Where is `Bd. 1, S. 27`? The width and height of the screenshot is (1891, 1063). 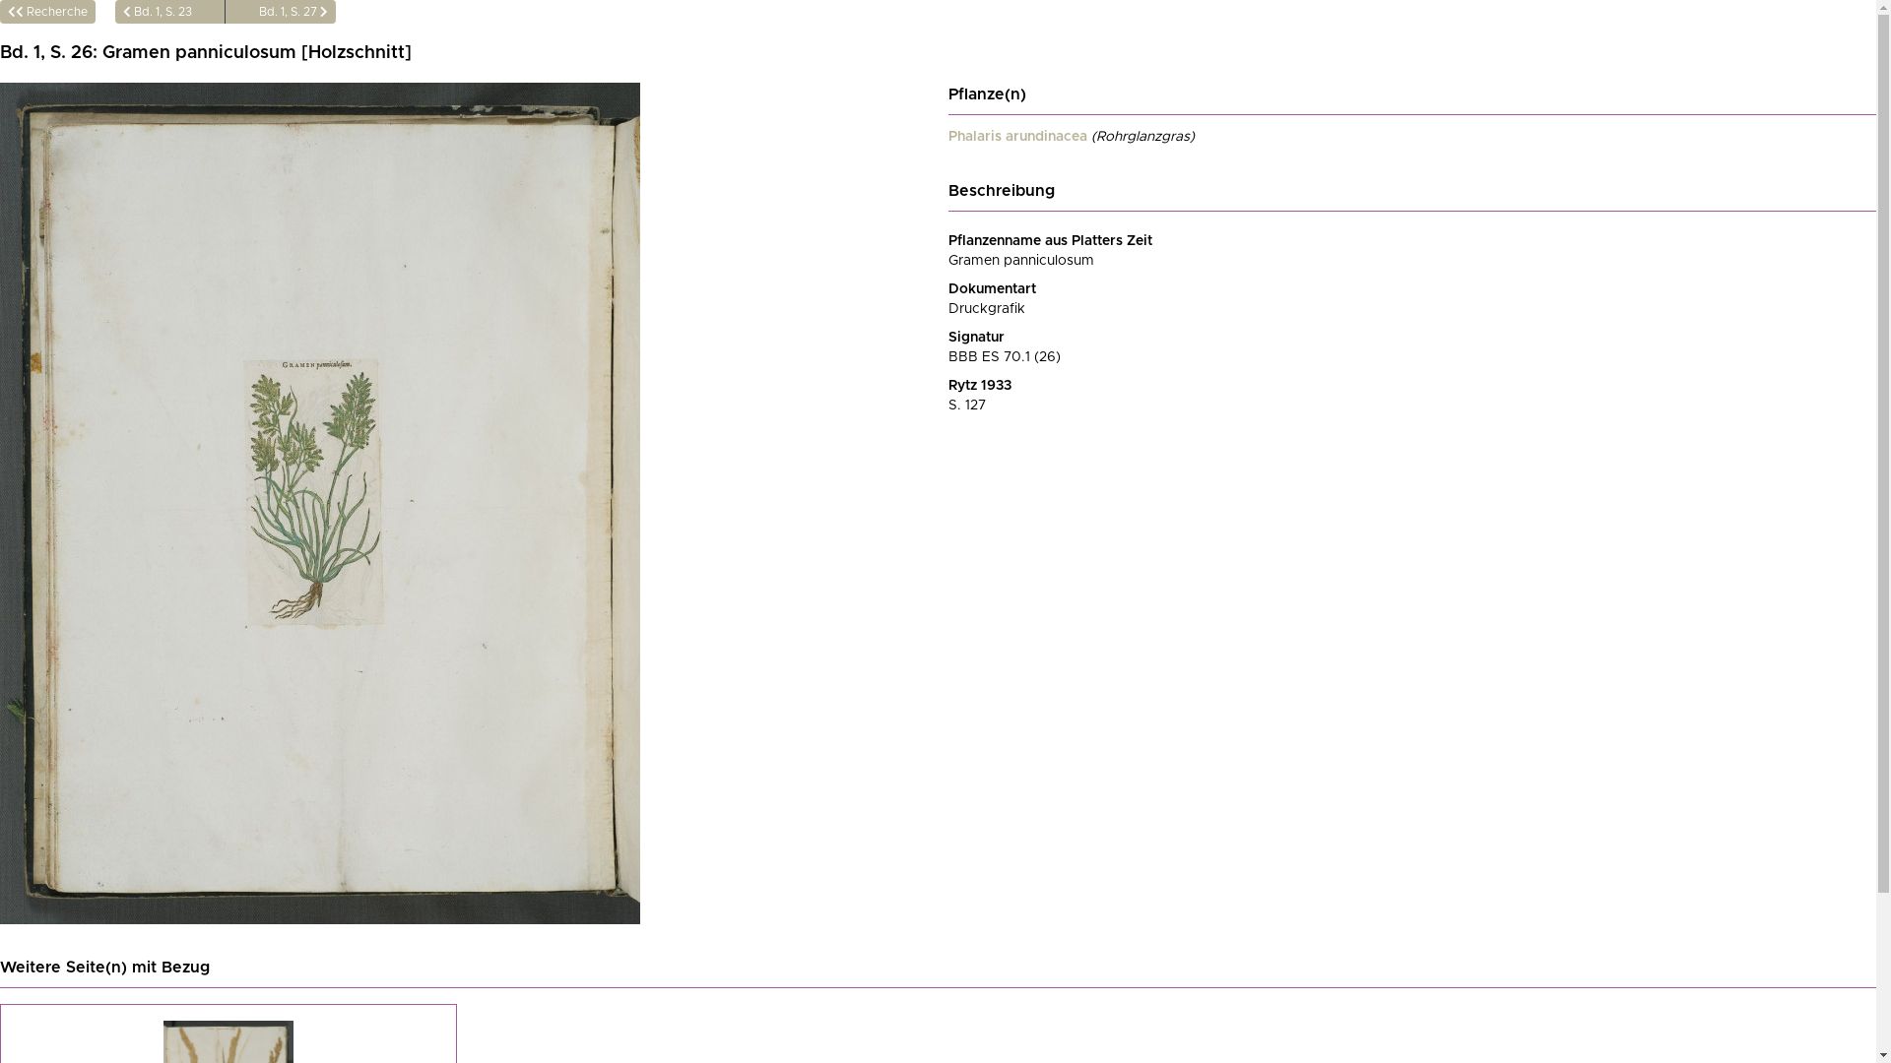 Bd. 1, S. 27 is located at coordinates (281, 12).